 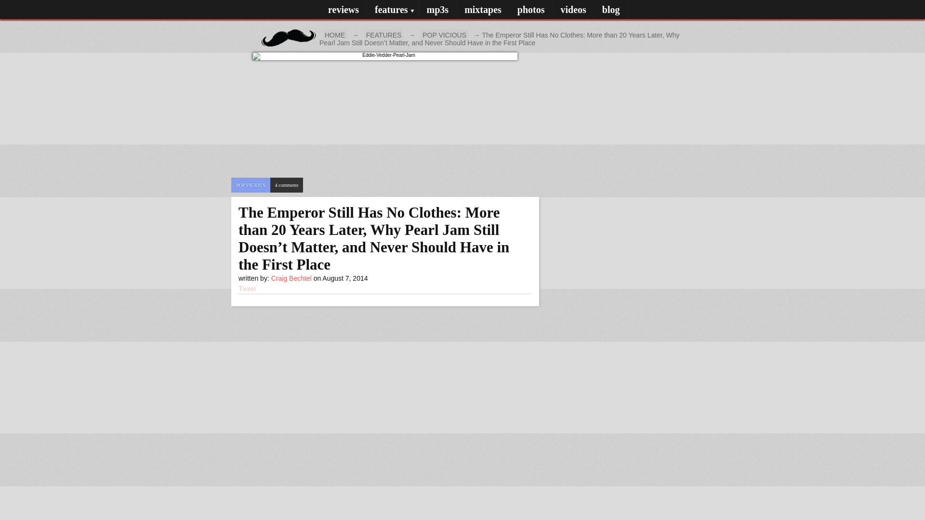 What do you see at coordinates (483, 10) in the screenshot?
I see `mixtapes` at bounding box center [483, 10].